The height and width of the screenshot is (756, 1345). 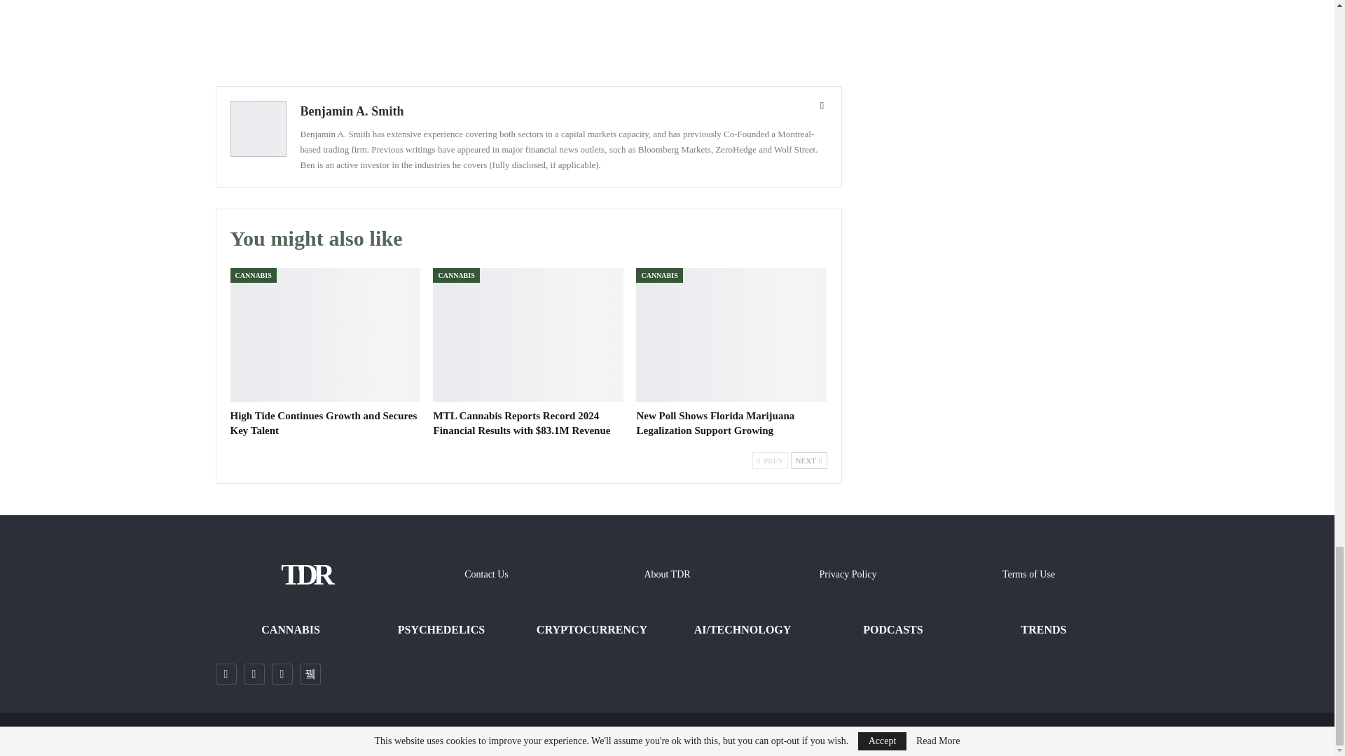 I want to click on Advertisement, so click(x=528, y=32).